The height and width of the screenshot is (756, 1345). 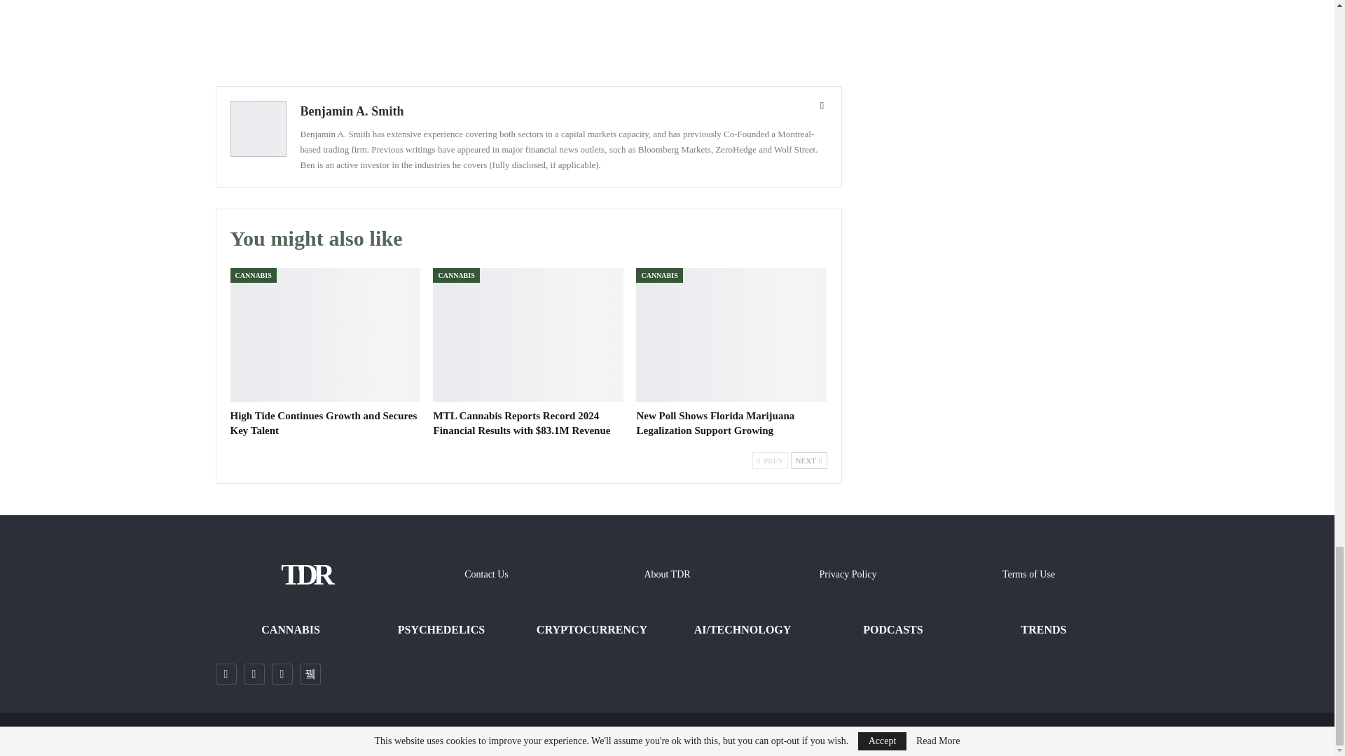 I want to click on Advertisement, so click(x=528, y=32).